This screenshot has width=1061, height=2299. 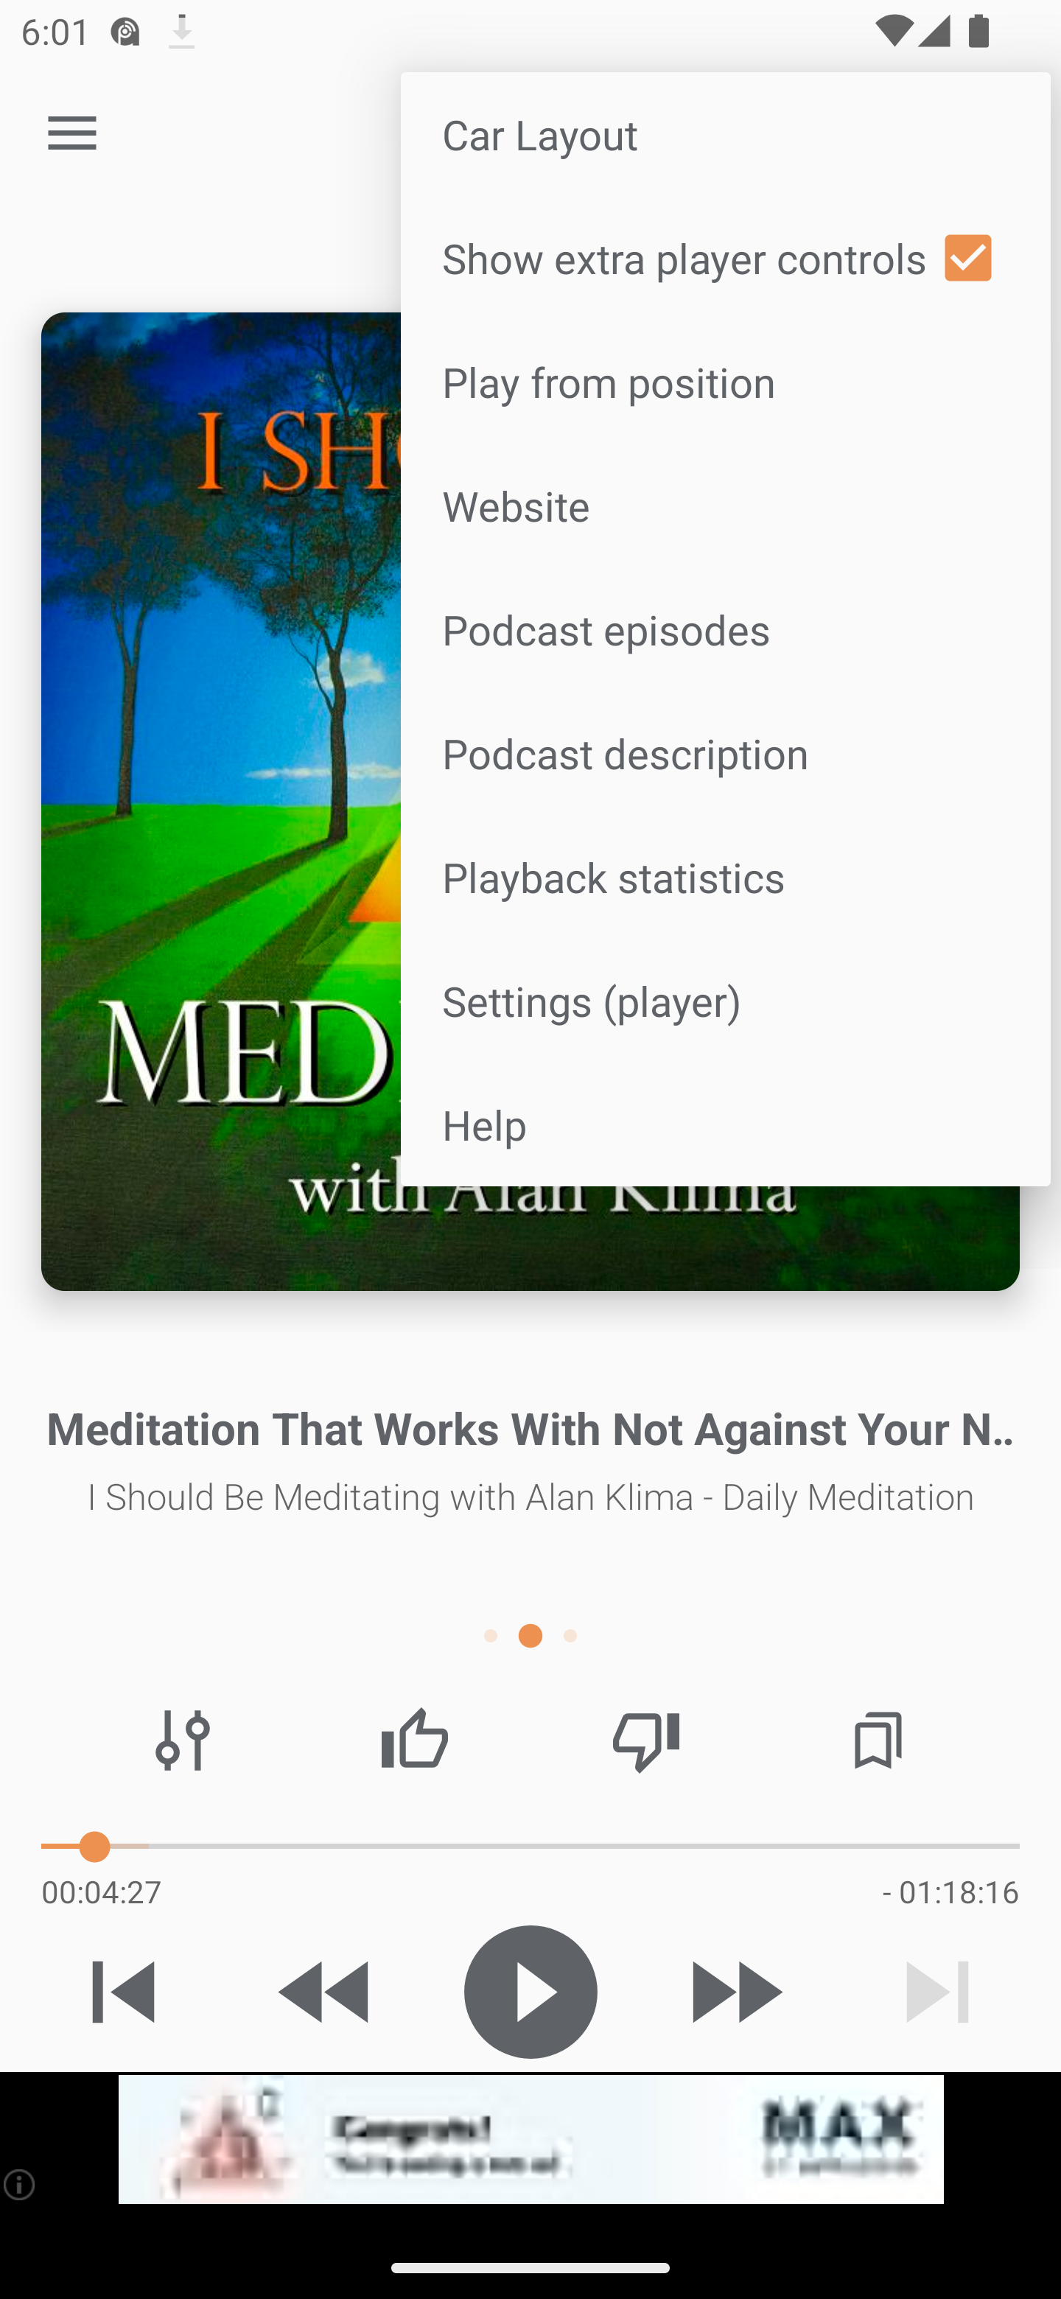 What do you see at coordinates (725, 1124) in the screenshot?
I see `Help` at bounding box center [725, 1124].